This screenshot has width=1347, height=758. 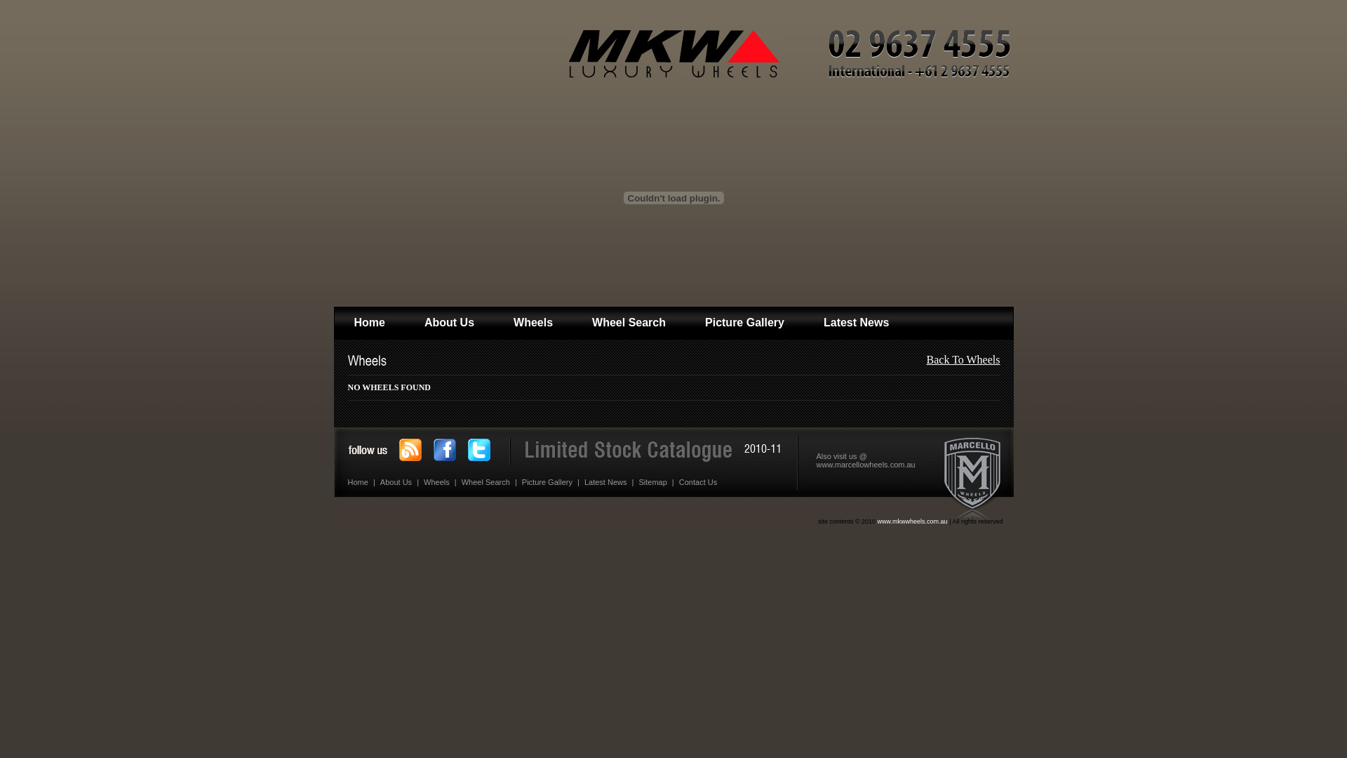 What do you see at coordinates (606, 482) in the screenshot?
I see `Latest News` at bounding box center [606, 482].